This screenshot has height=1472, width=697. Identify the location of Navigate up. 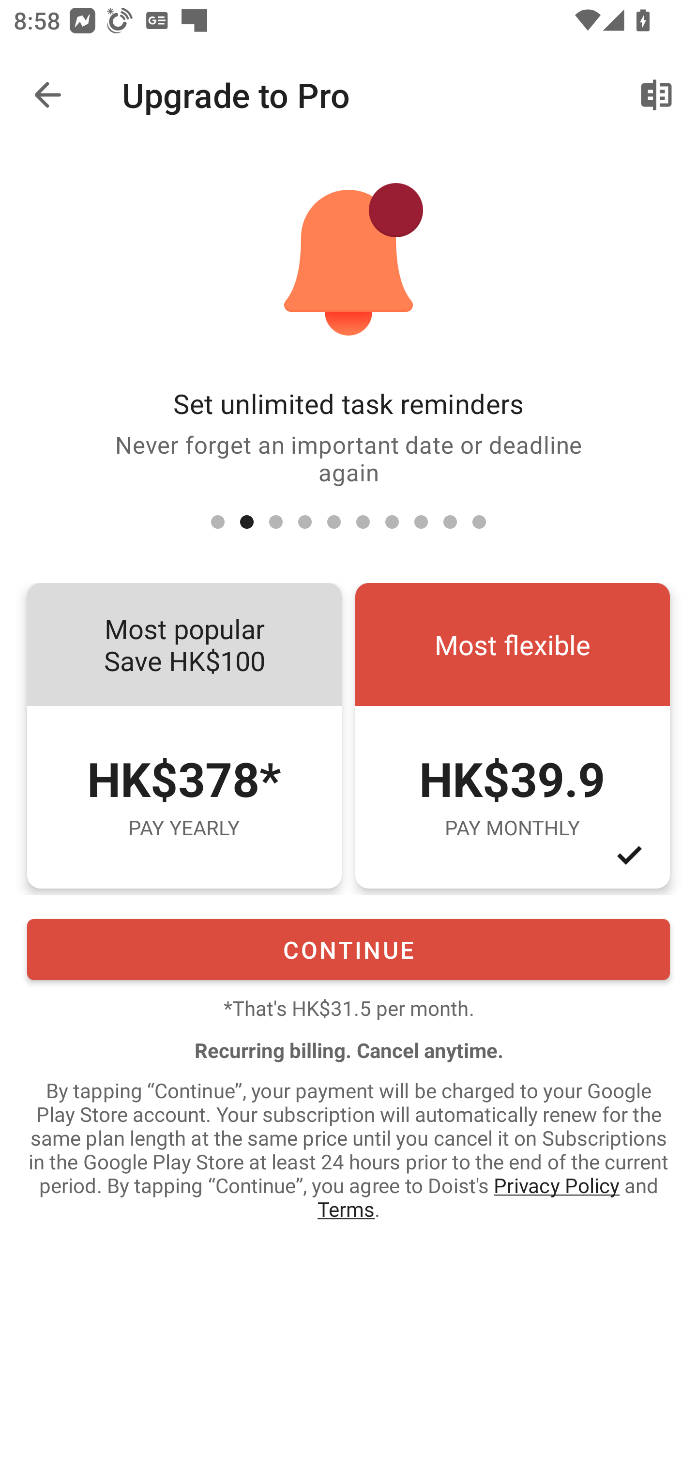
(47, 95).